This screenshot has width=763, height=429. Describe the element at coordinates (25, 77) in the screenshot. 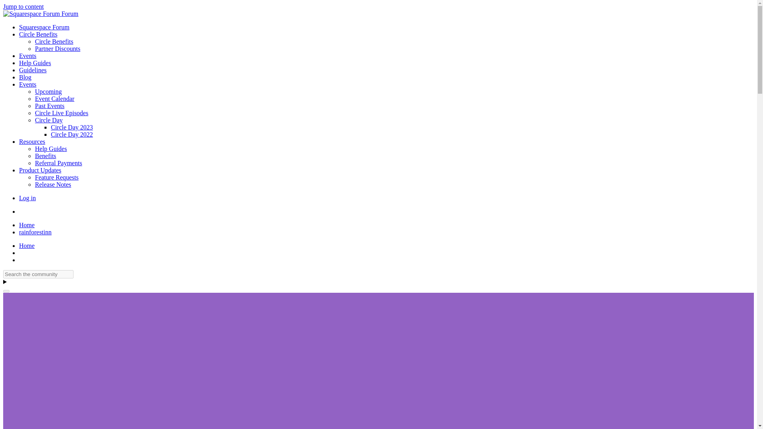

I see `Blog` at that location.